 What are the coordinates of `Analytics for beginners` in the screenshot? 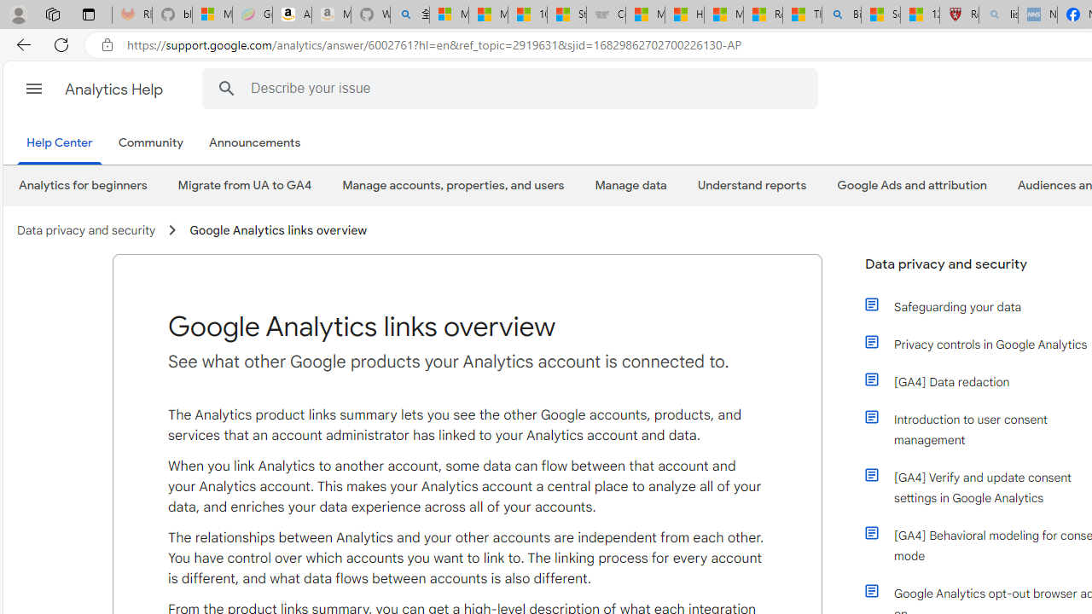 It's located at (82, 185).